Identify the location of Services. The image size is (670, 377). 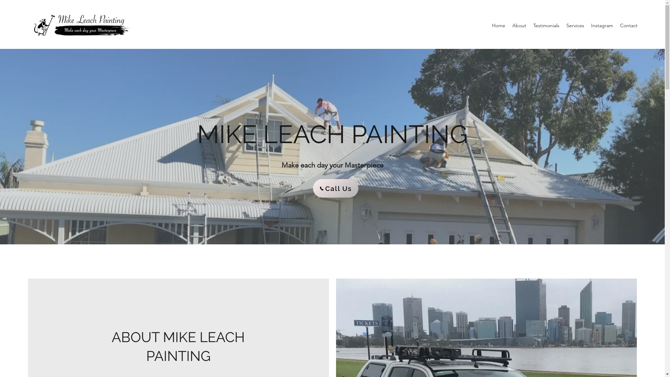
(575, 25).